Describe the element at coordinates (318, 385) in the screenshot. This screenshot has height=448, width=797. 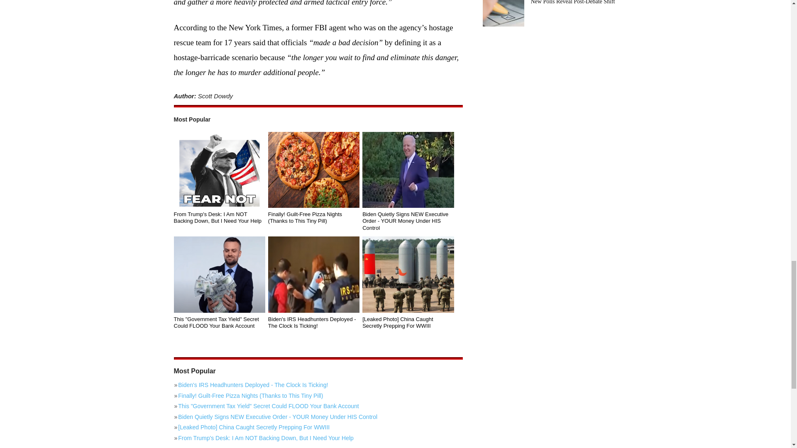
I see `Biden's IRS Headhunters Deployed - The Clock Is Ticking!` at that location.